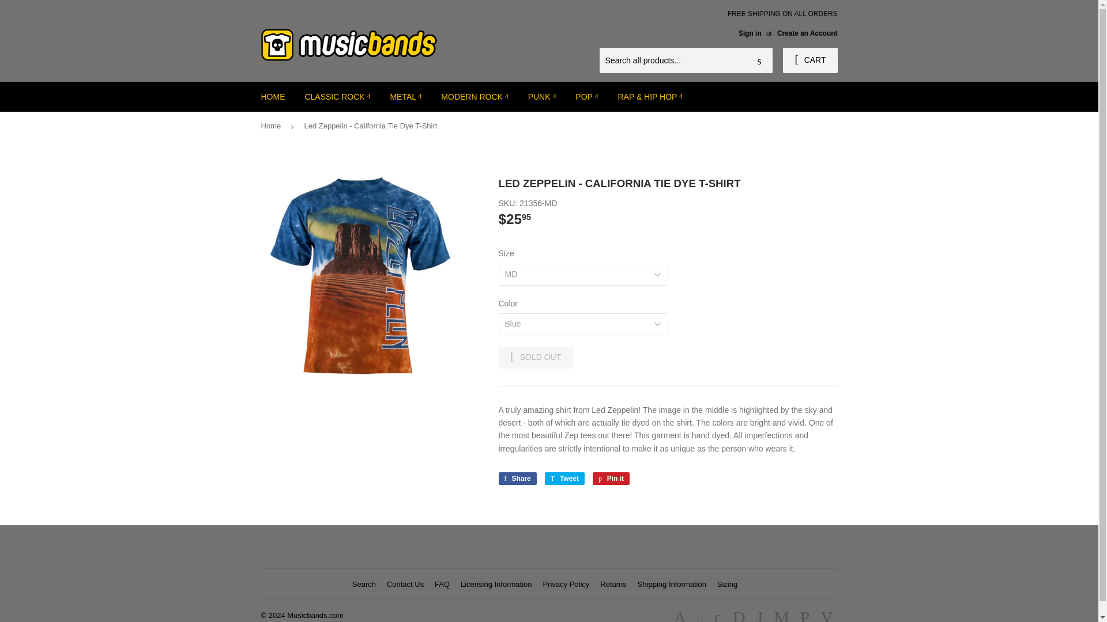 Image resolution: width=1107 pixels, height=622 pixels. Describe the element at coordinates (337, 97) in the screenshot. I see `CLASSIC ROCK` at that location.